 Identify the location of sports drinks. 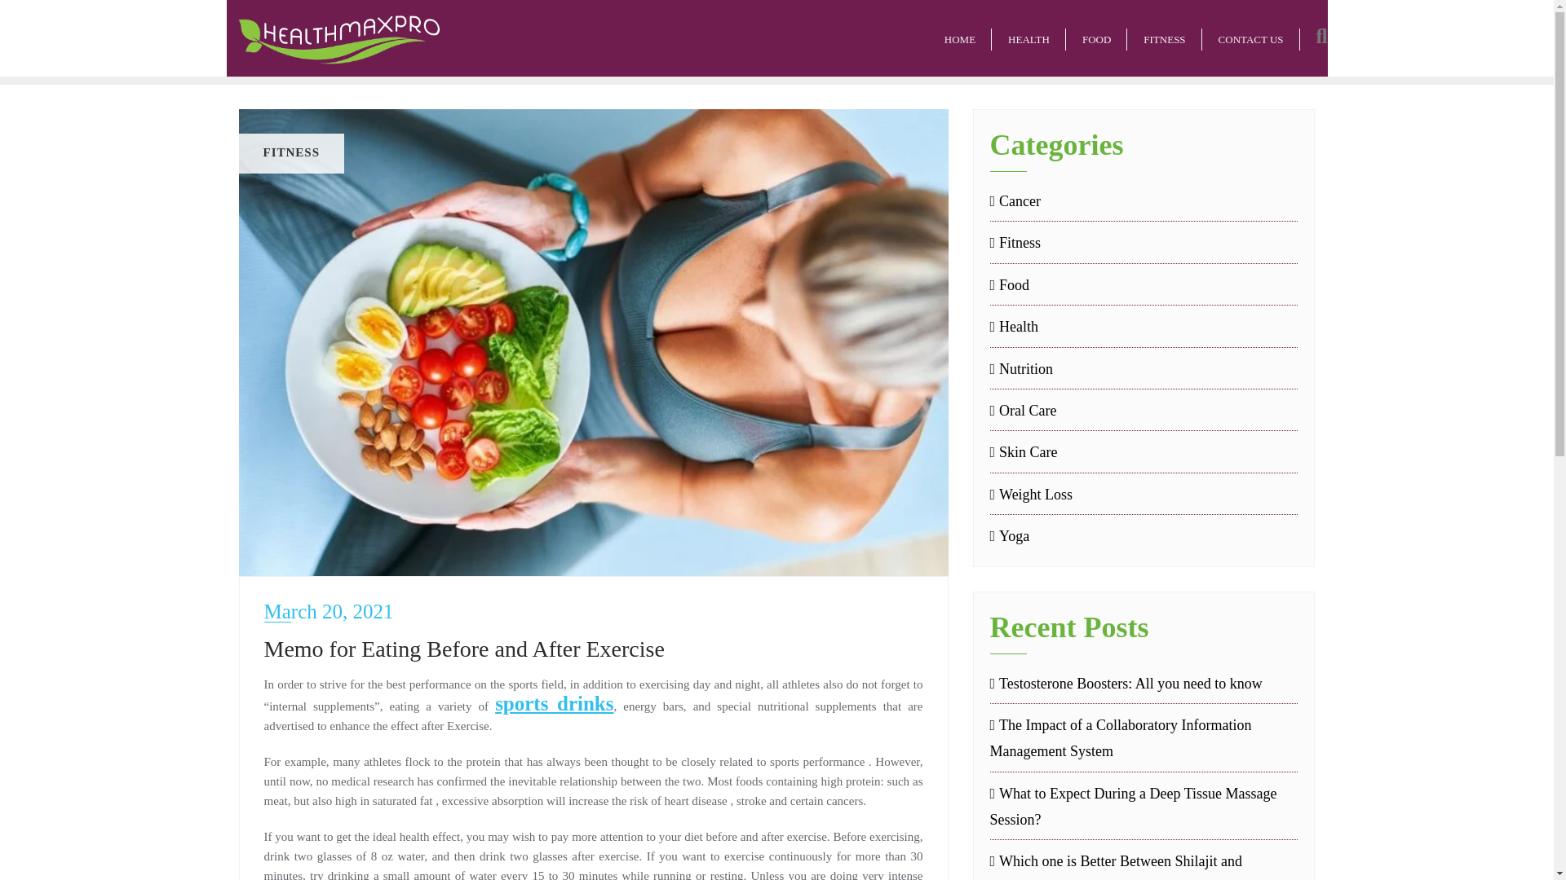
(554, 702).